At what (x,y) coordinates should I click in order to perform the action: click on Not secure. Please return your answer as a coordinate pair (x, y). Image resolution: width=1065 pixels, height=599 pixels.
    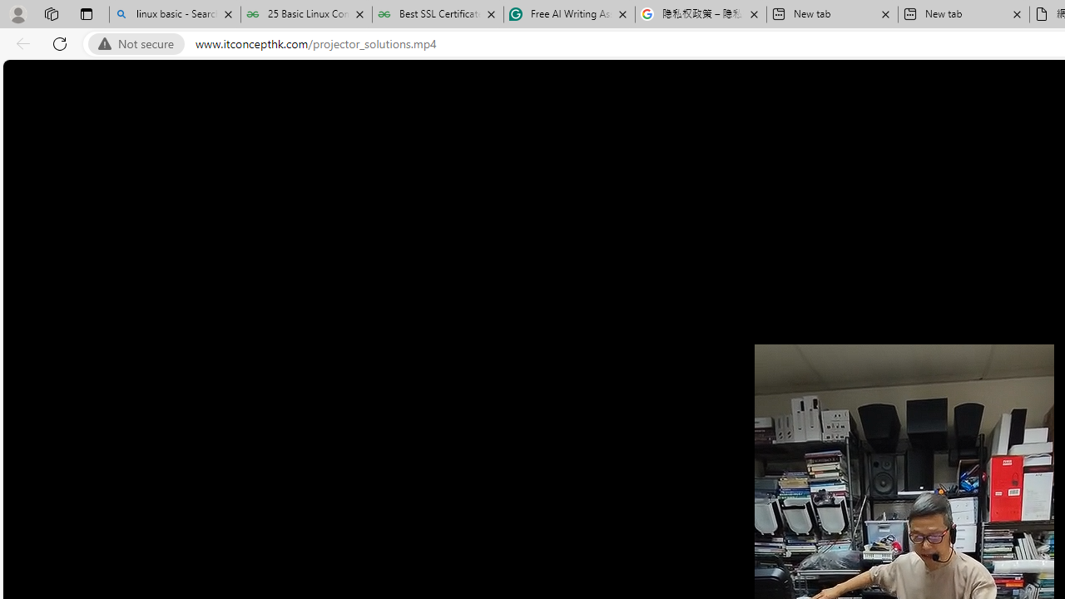
    Looking at the image, I should click on (140, 44).